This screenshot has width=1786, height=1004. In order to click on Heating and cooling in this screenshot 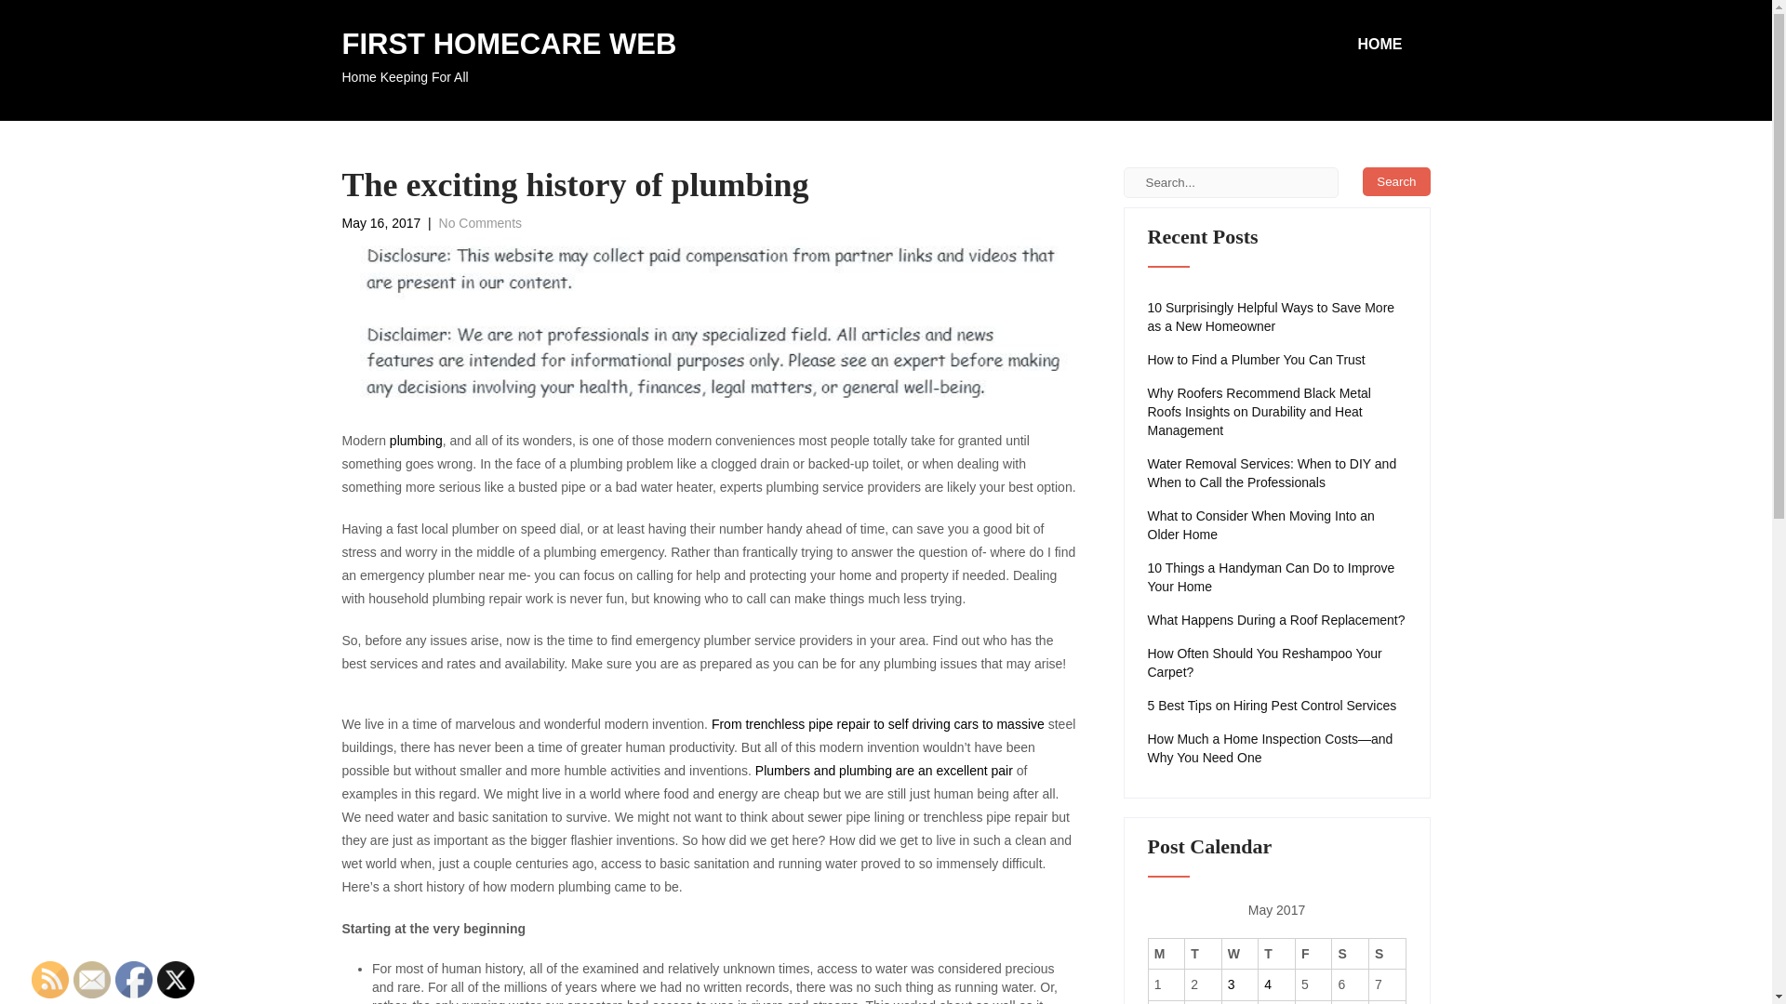, I will do `click(1204, 954)`.